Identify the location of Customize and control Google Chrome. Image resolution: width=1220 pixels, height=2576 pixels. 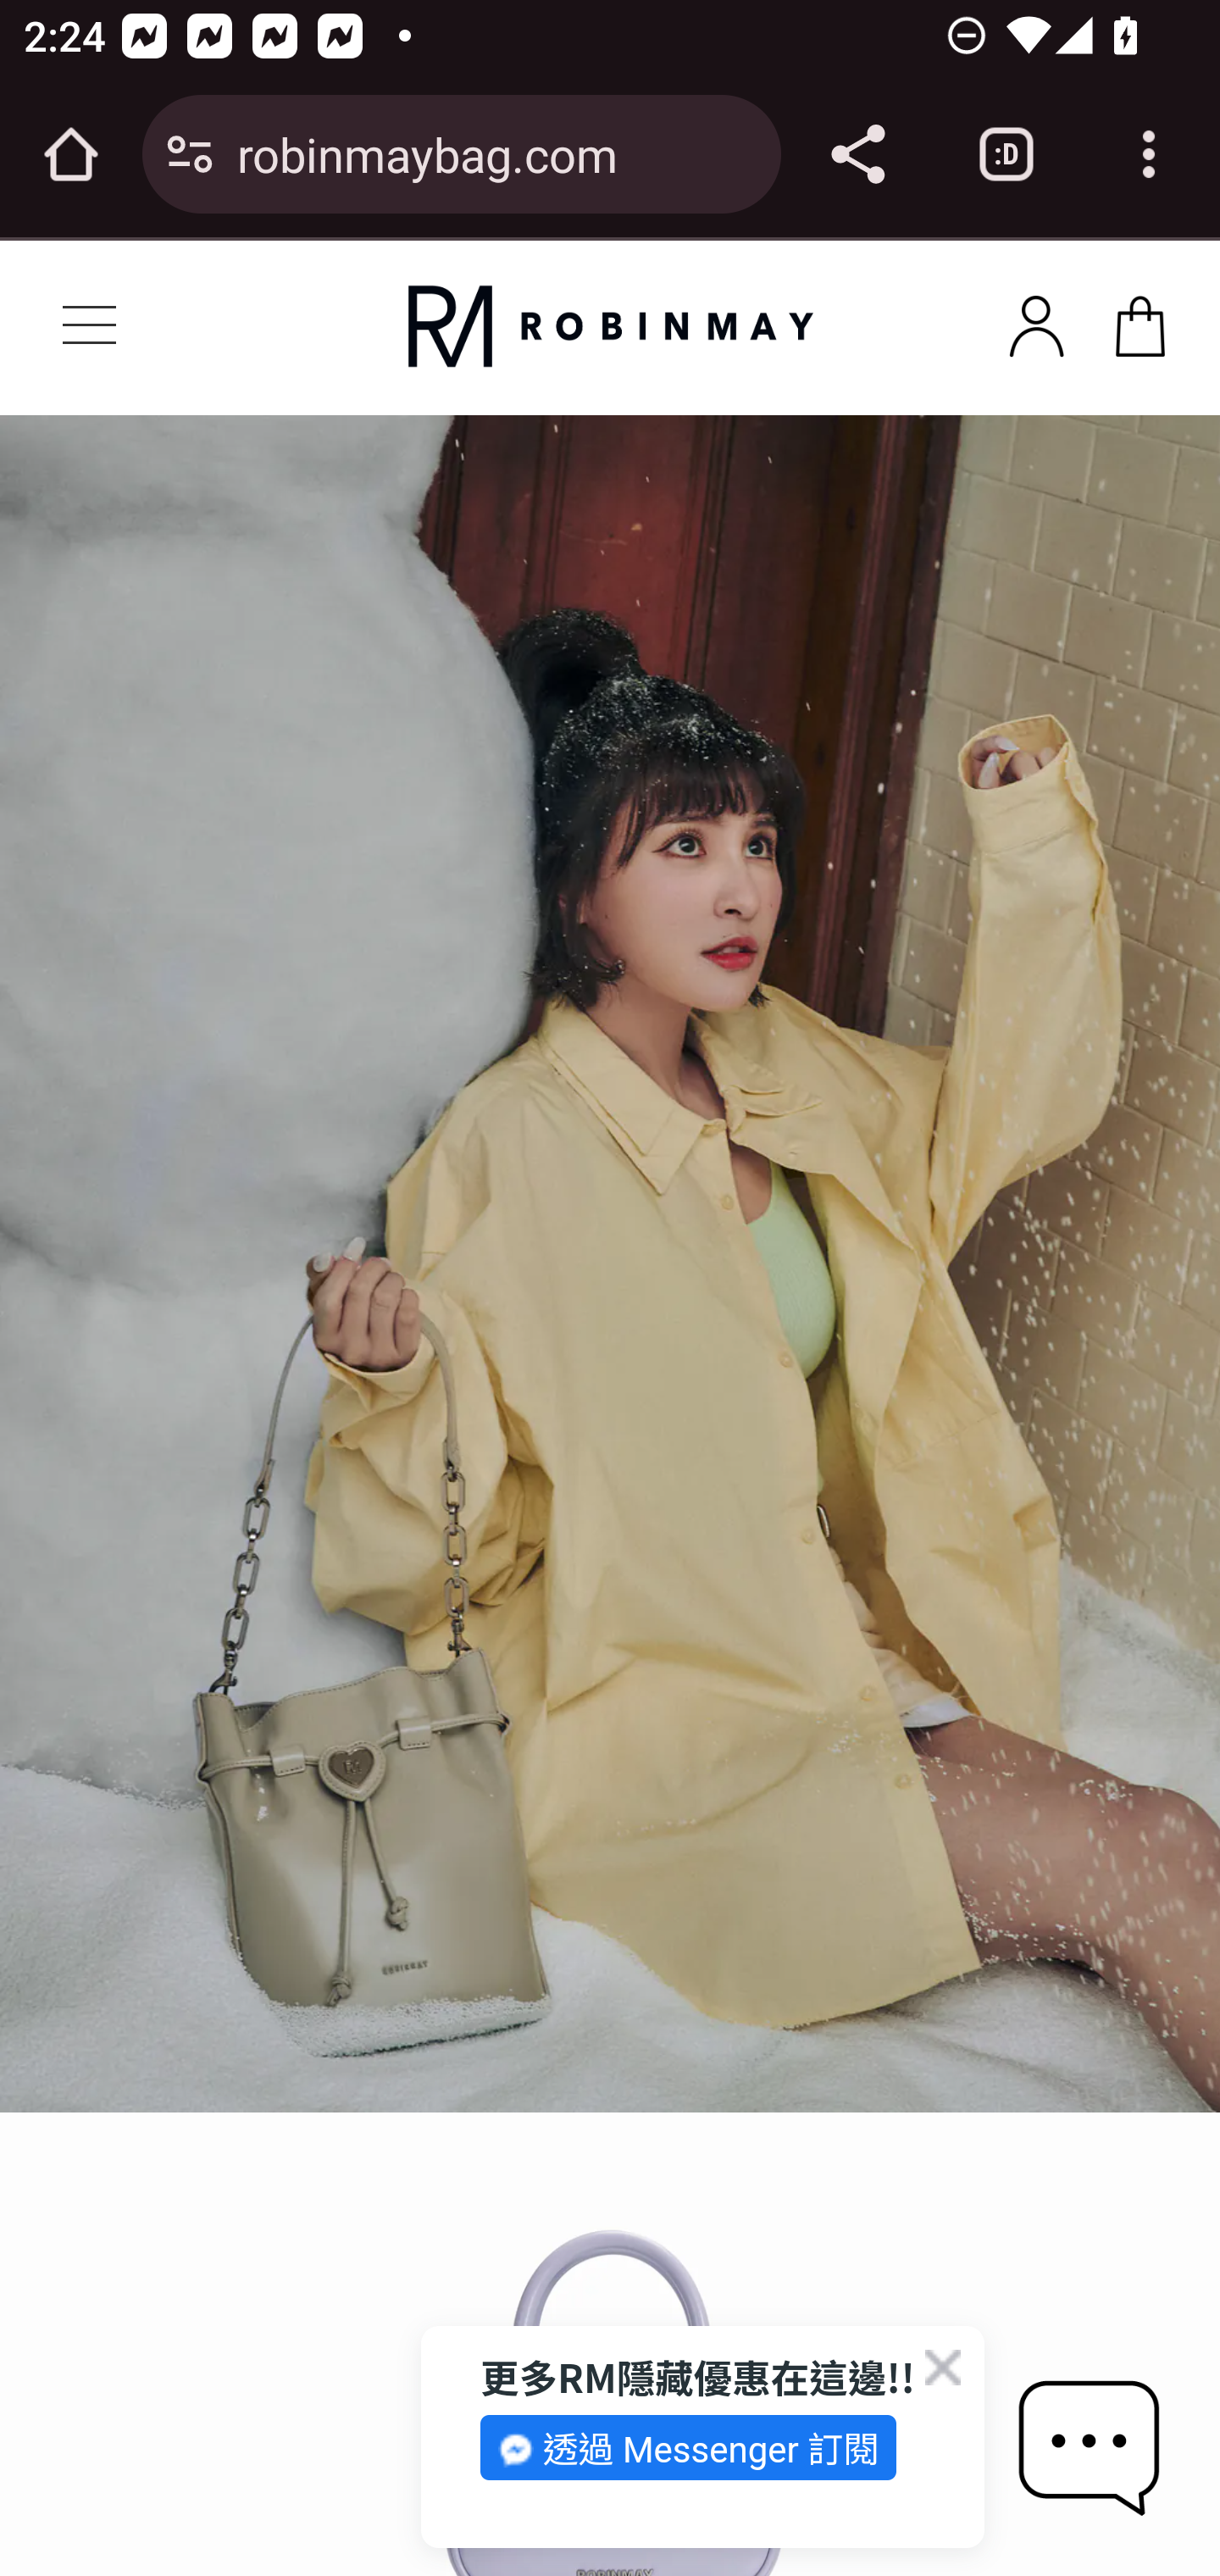
(1149, 154).